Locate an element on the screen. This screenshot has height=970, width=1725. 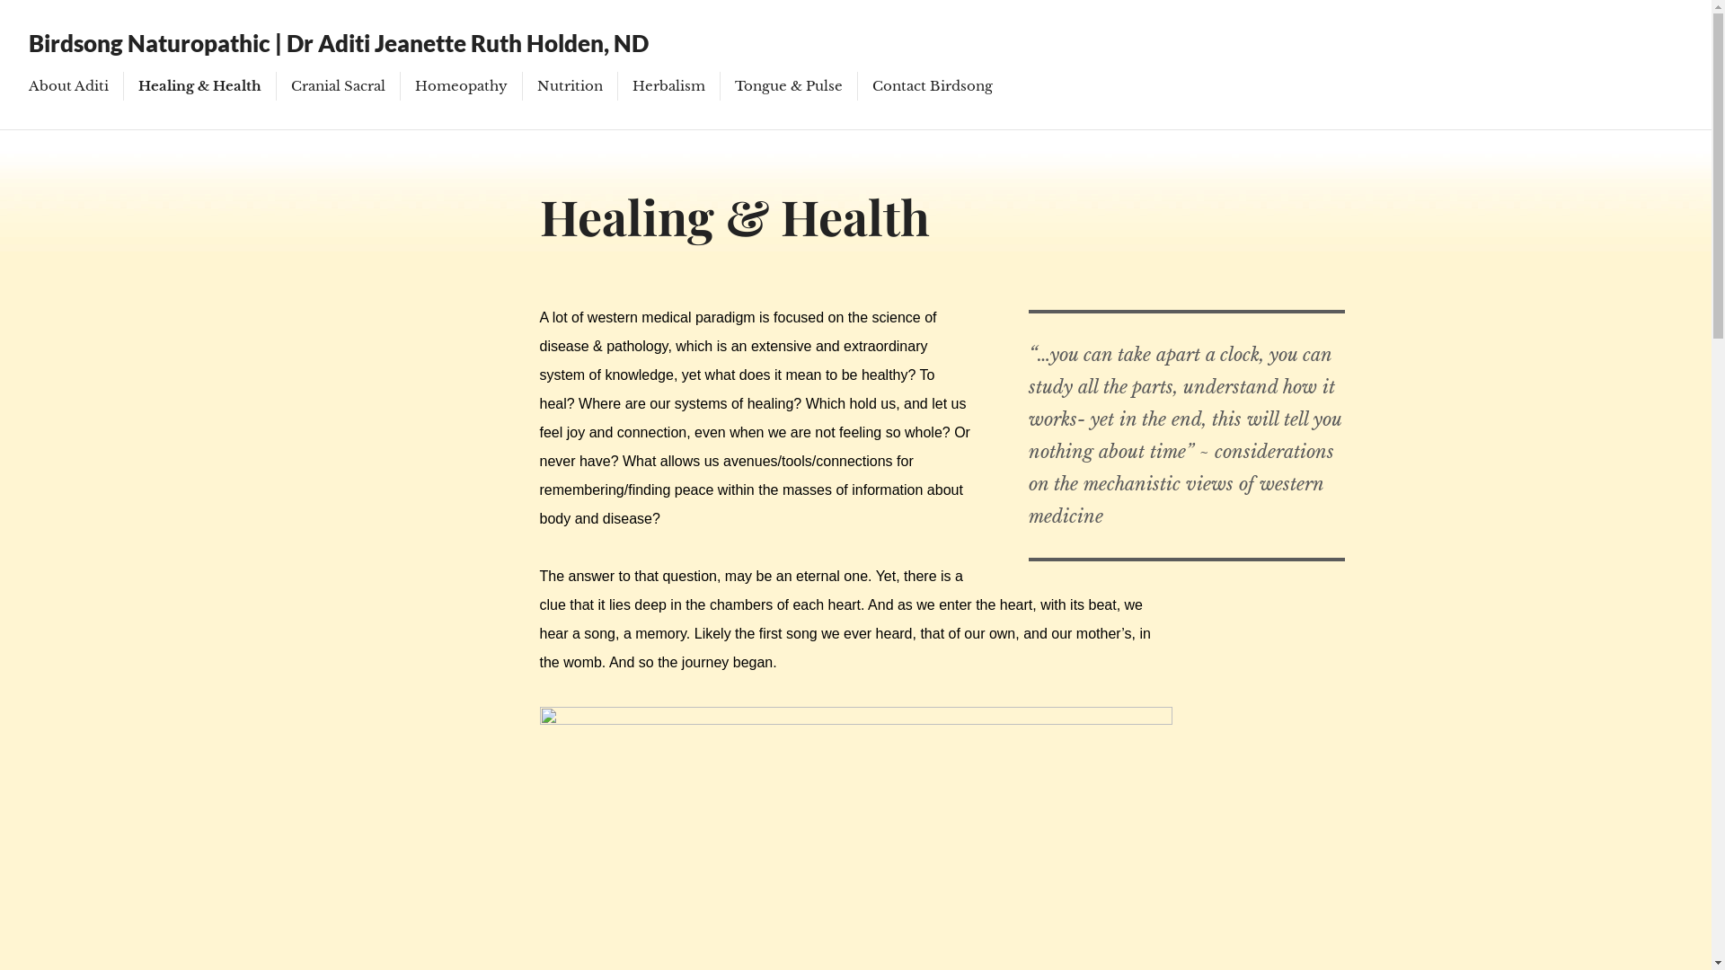
Nutrition is located at coordinates (570, 86).